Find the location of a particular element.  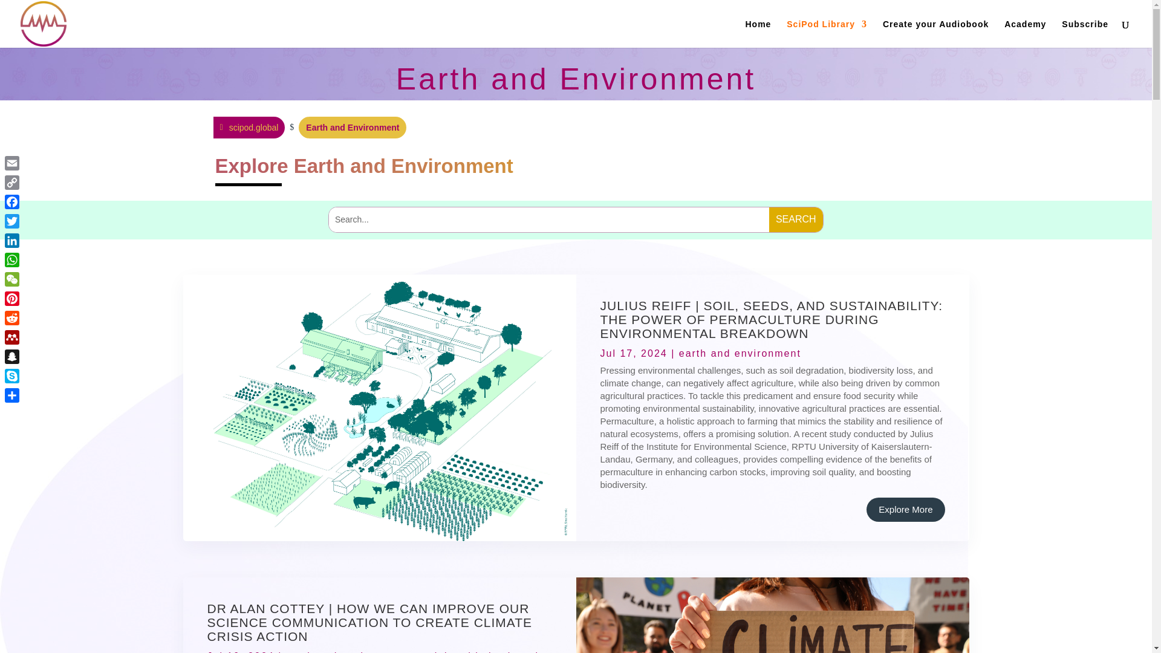

Home is located at coordinates (758, 33).